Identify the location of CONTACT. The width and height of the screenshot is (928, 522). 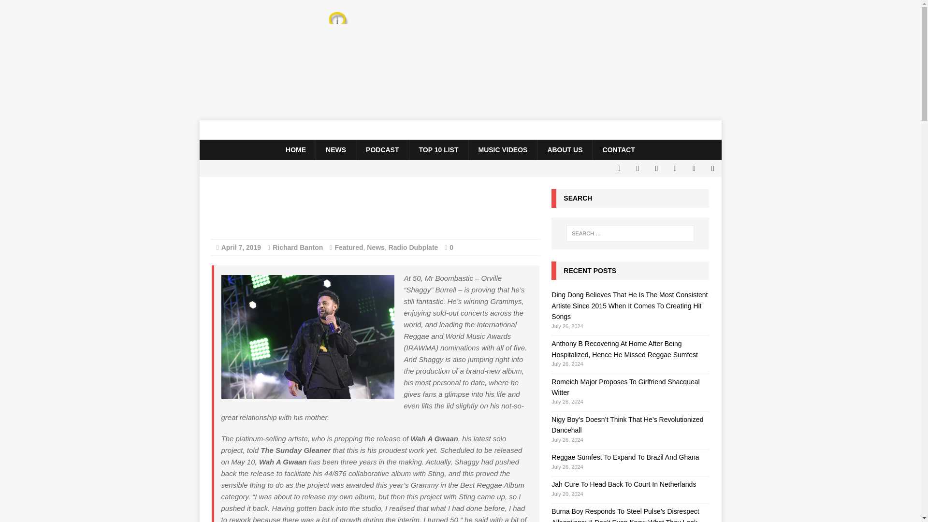
(619, 150).